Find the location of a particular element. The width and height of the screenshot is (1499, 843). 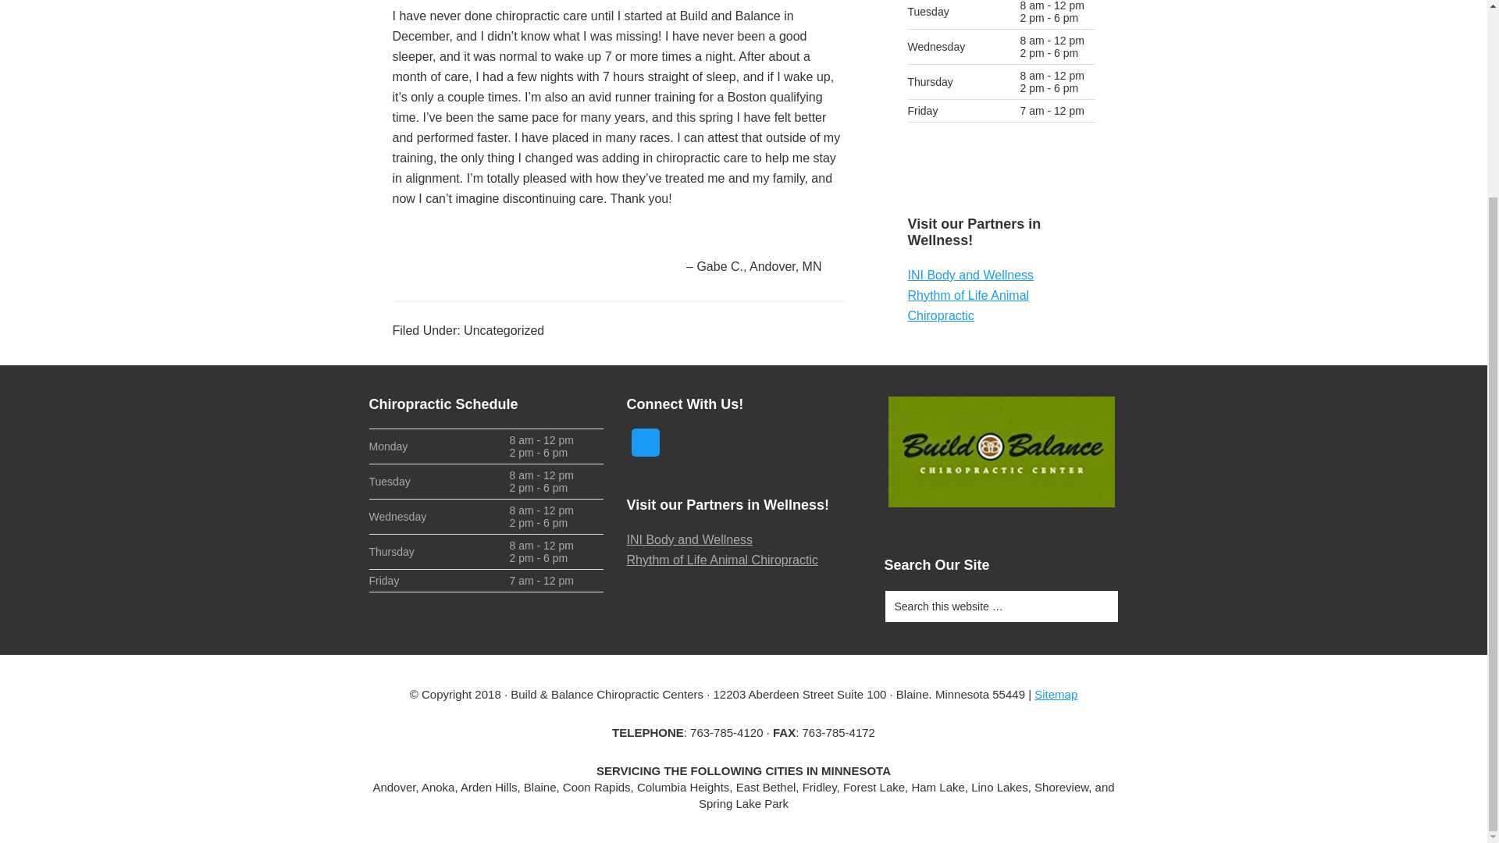

INI Body and Wellness is located at coordinates (970, 275).